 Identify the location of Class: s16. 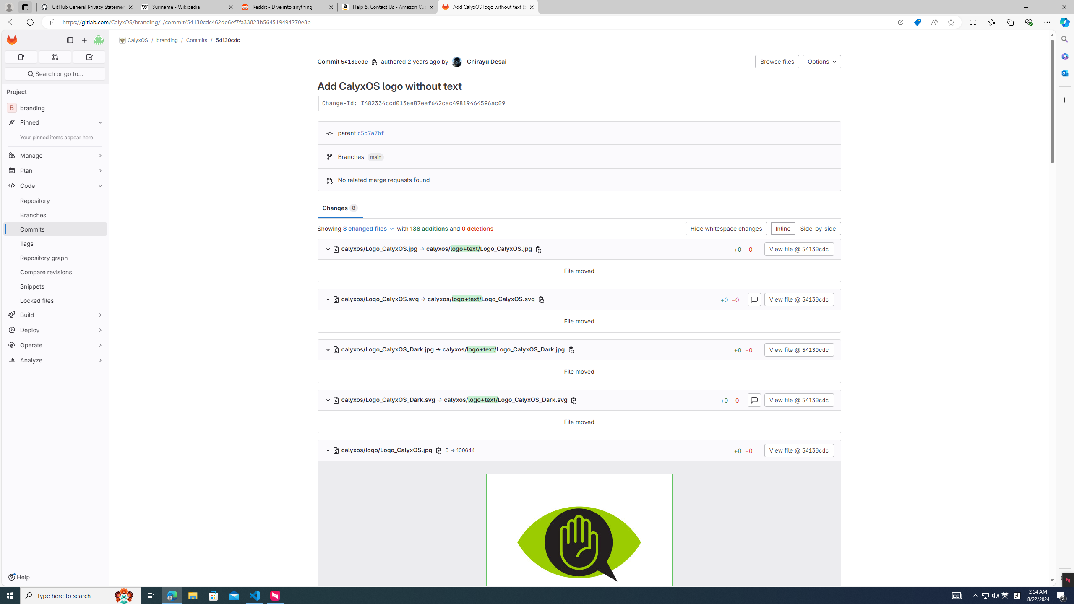
(336, 450).